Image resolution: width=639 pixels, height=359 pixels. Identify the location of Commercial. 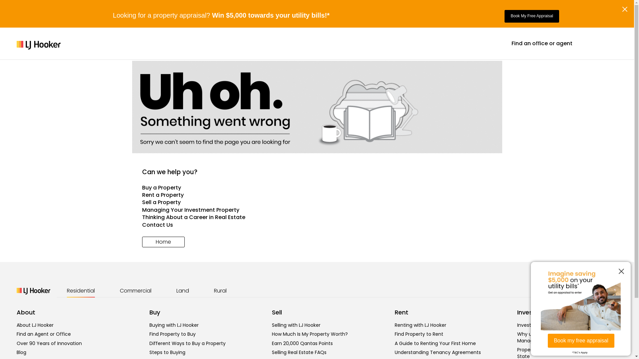
(136, 291).